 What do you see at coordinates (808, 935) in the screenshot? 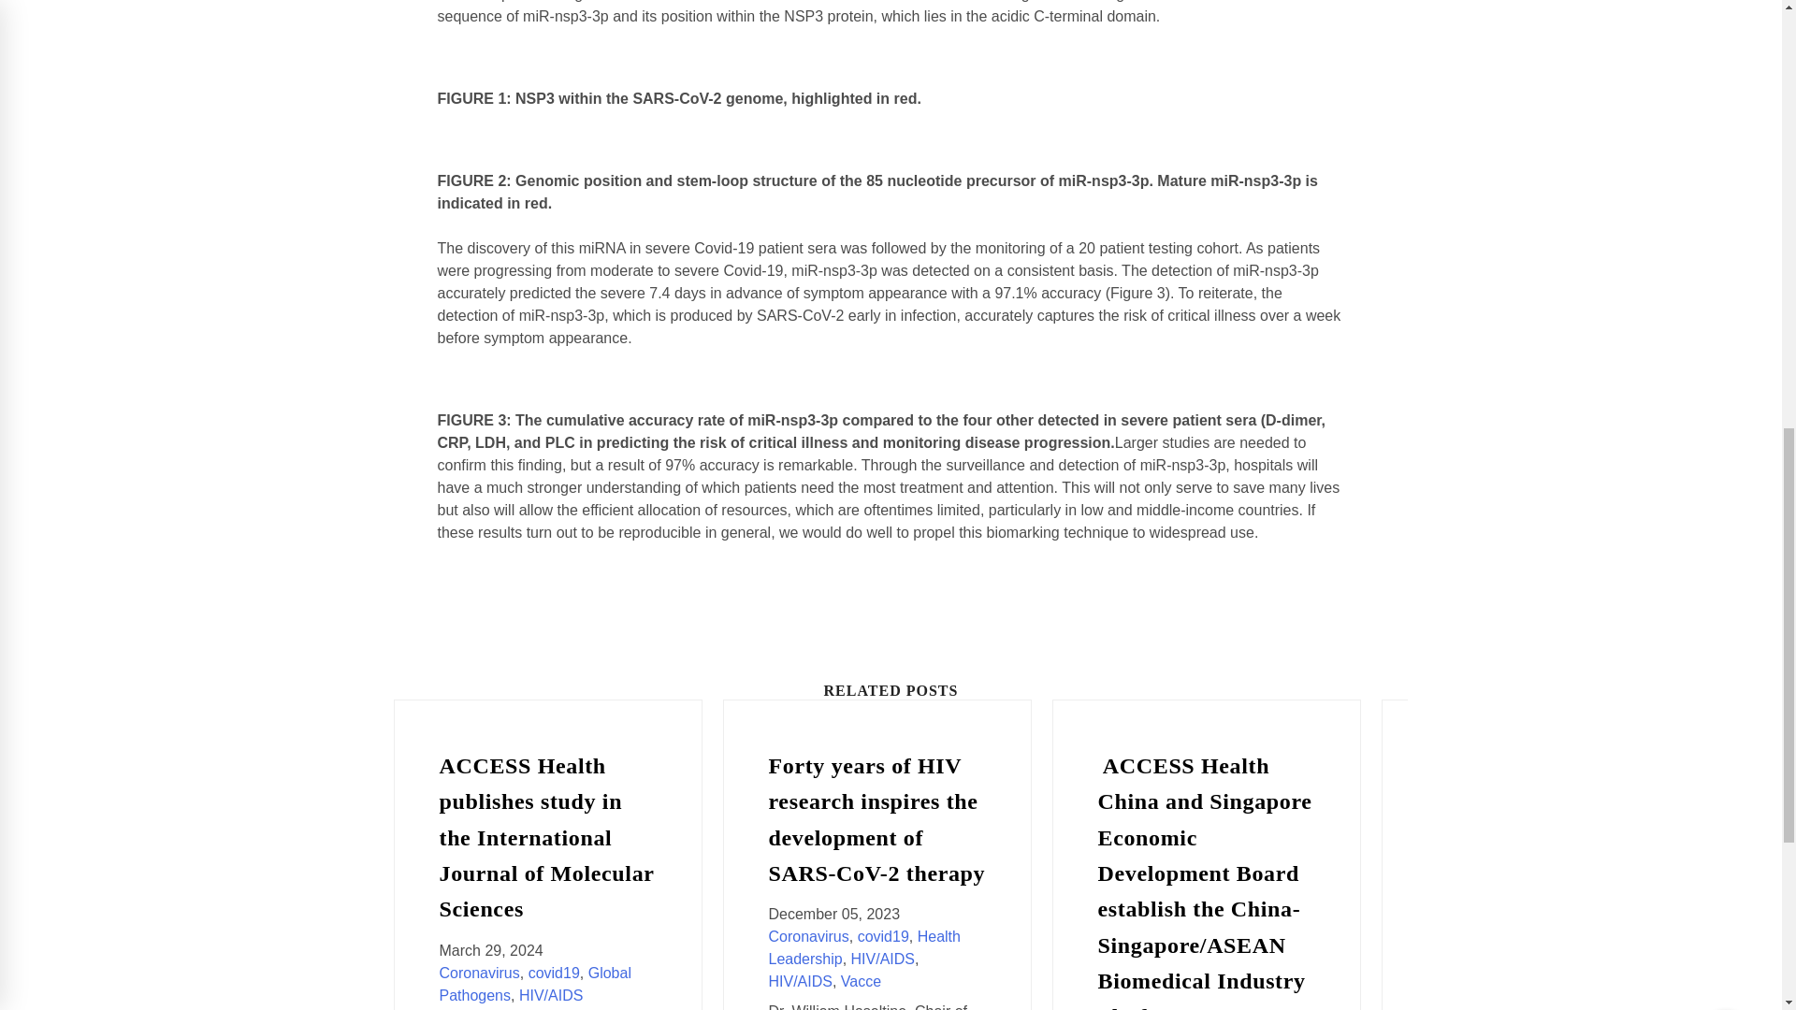
I see `Coronavirus` at bounding box center [808, 935].